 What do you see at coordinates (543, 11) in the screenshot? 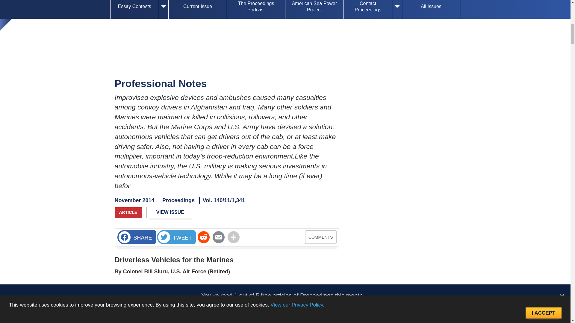
I see `I ACCEPT` at bounding box center [543, 11].